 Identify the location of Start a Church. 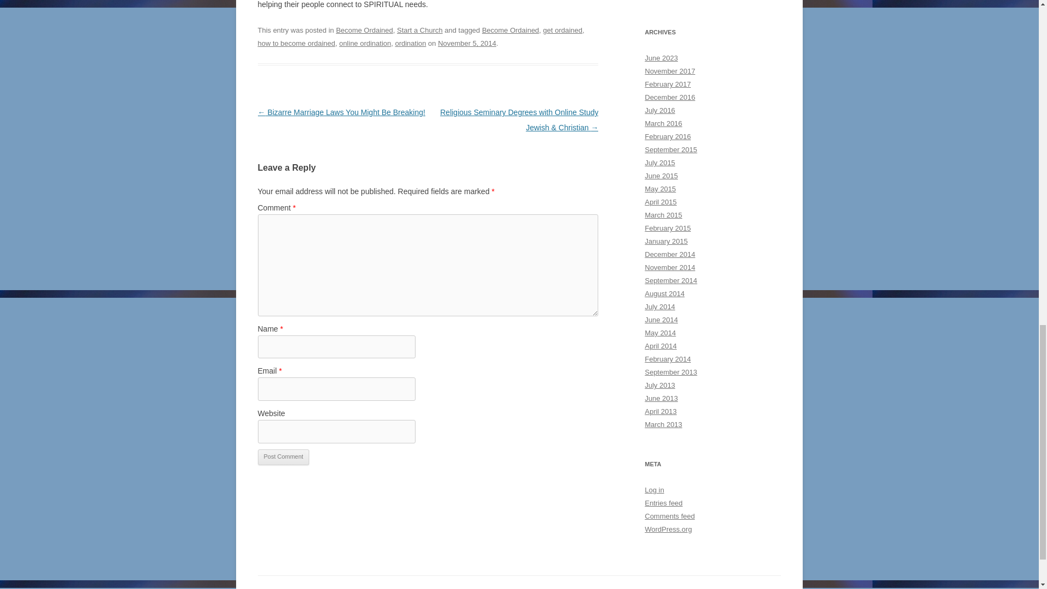
(420, 29).